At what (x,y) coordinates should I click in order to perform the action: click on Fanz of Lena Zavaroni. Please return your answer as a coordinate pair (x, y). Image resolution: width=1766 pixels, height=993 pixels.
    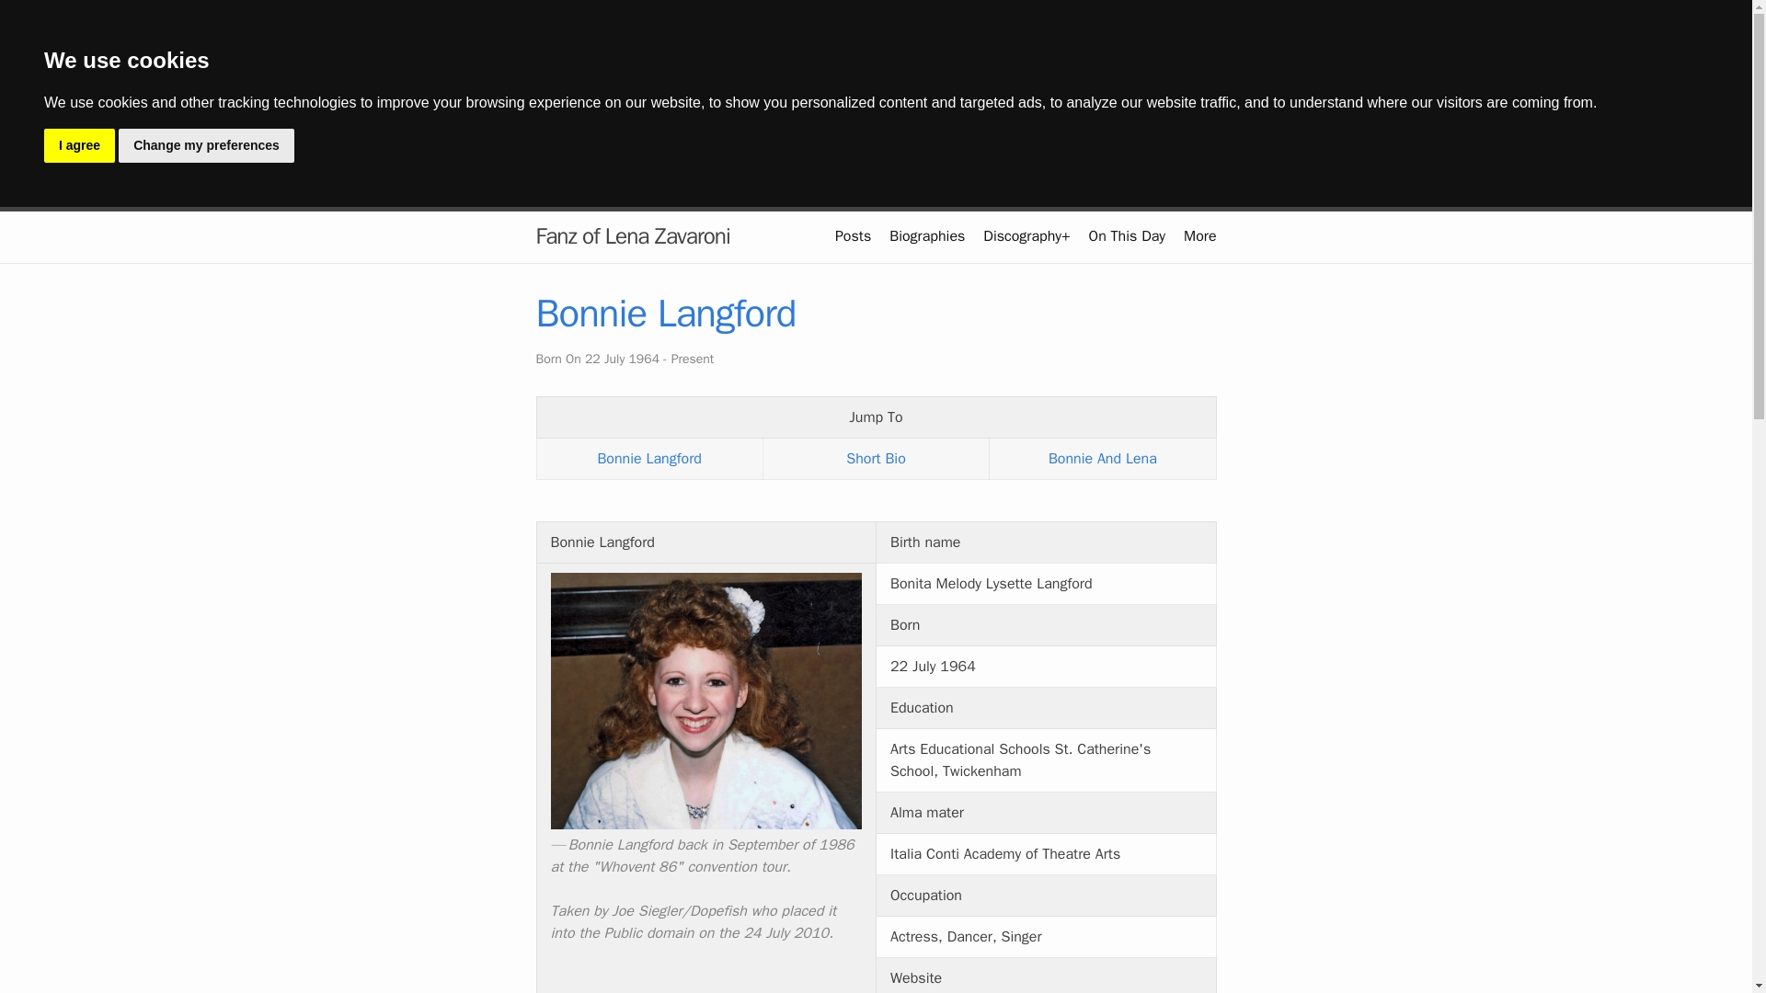
    Looking at the image, I should click on (631, 236).